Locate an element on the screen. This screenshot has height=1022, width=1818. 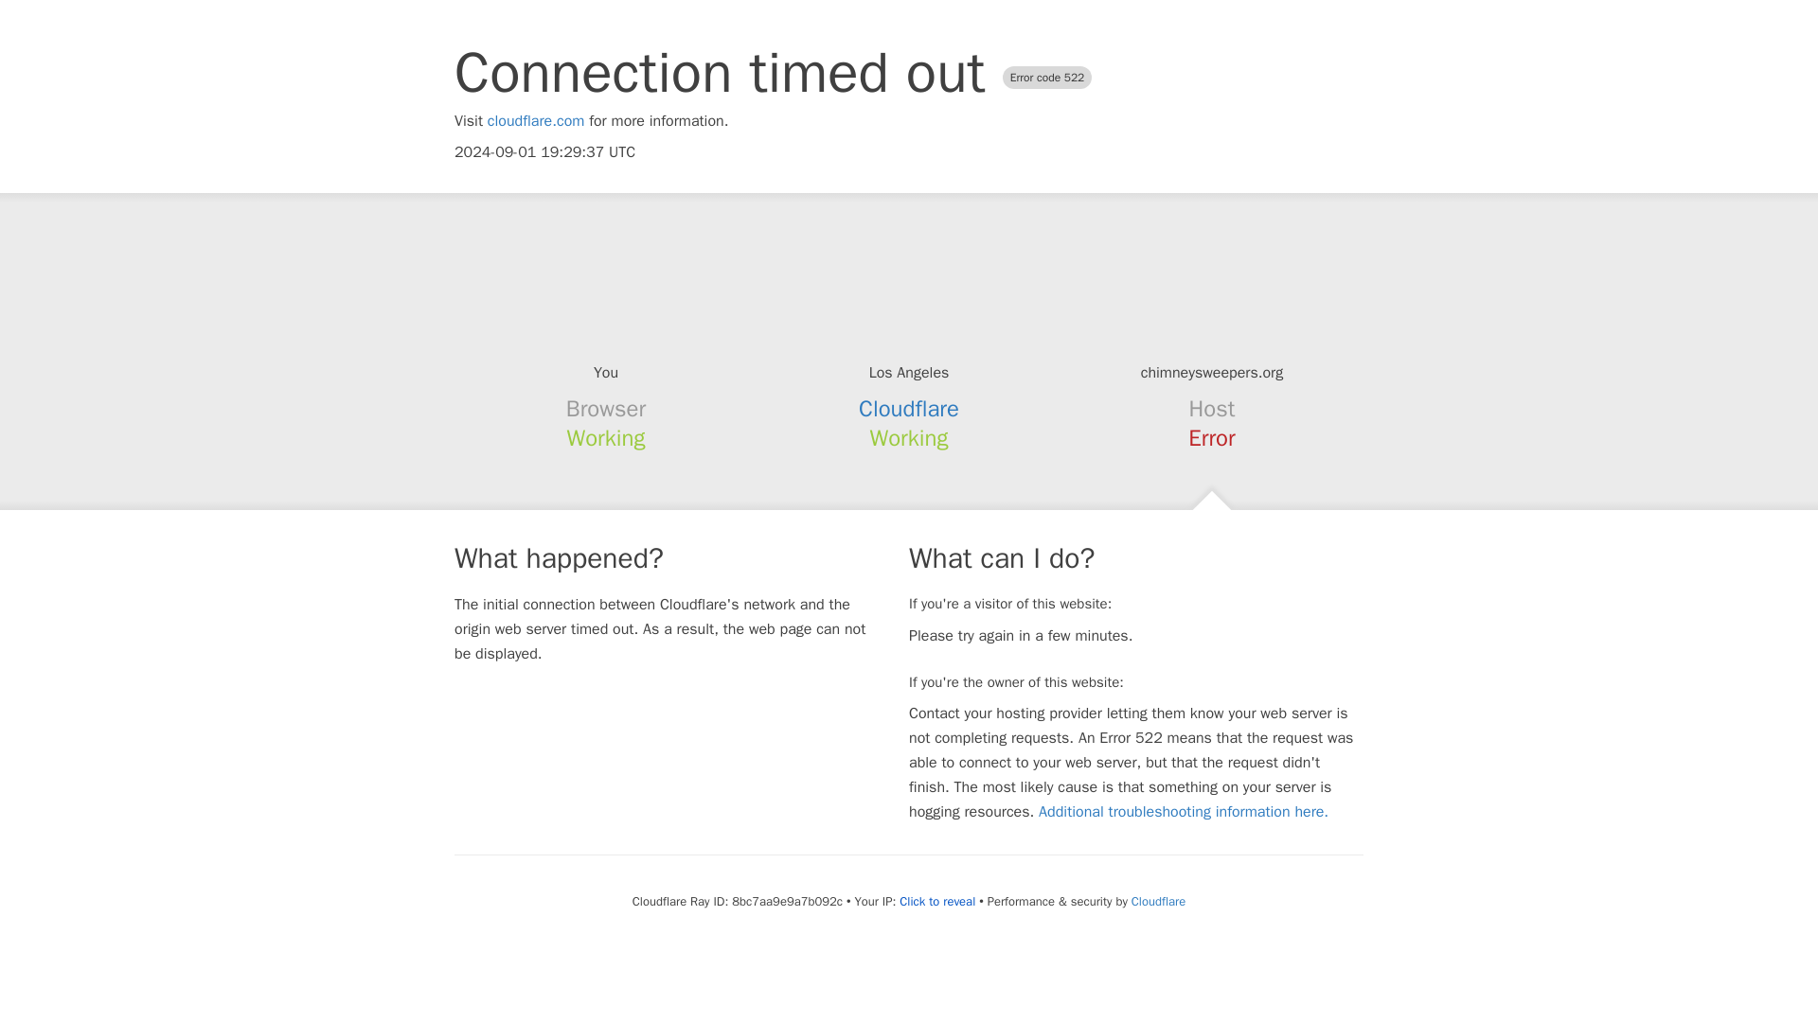
Additional troubleshooting information here. is located at coordinates (1184, 812).